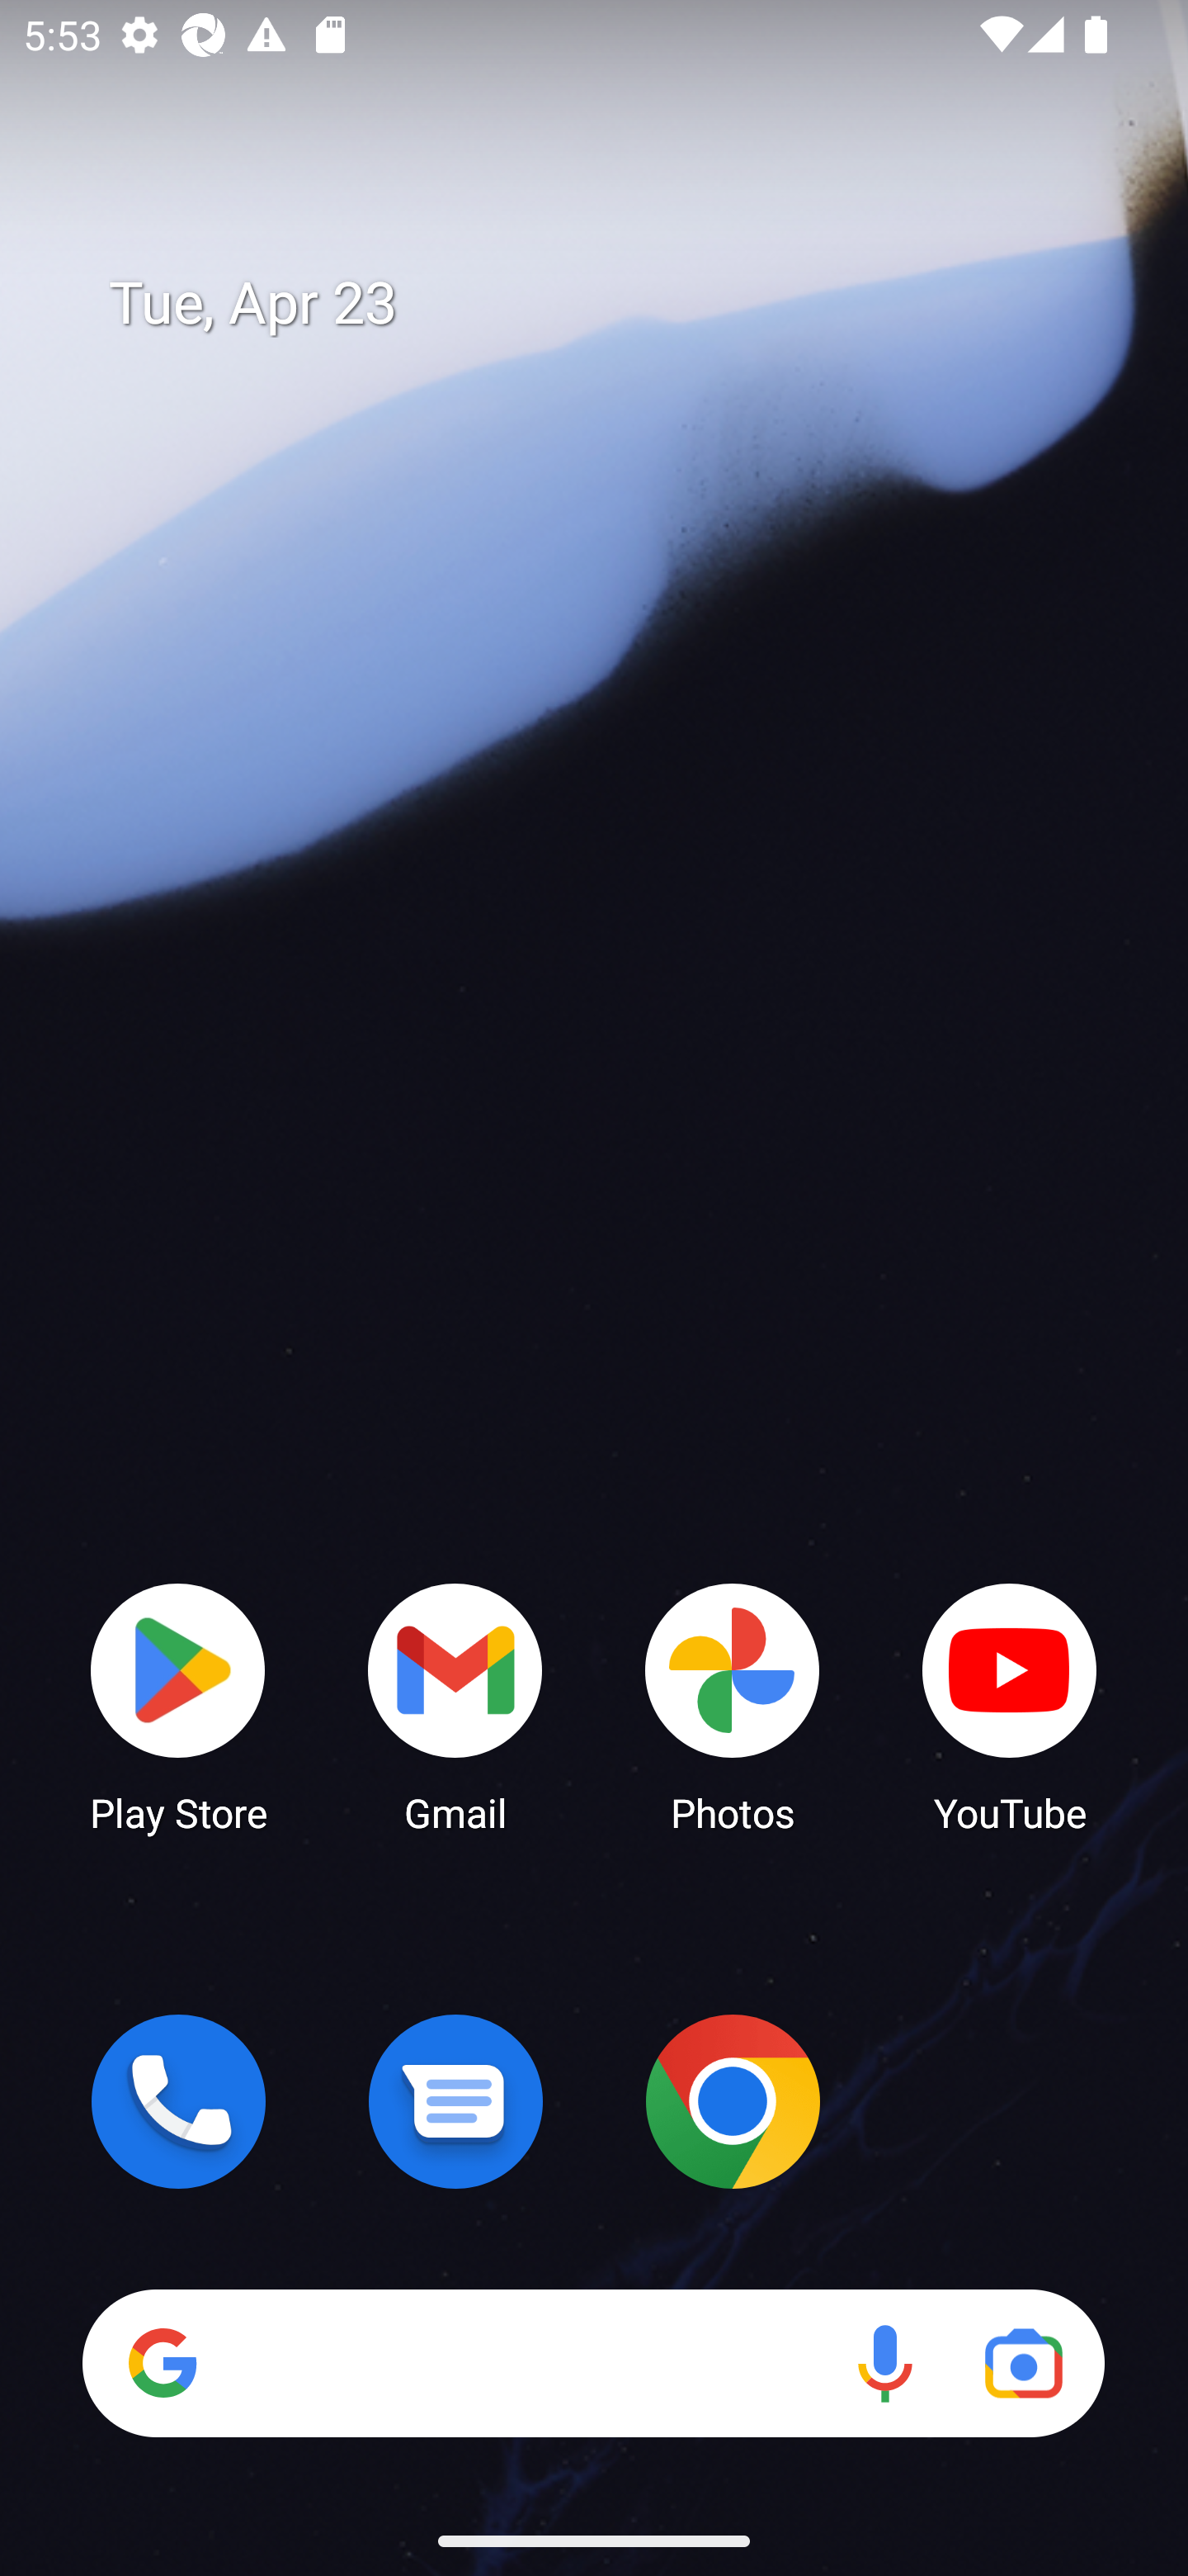  Describe the element at coordinates (1023, 2363) in the screenshot. I see `Google Lens` at that location.